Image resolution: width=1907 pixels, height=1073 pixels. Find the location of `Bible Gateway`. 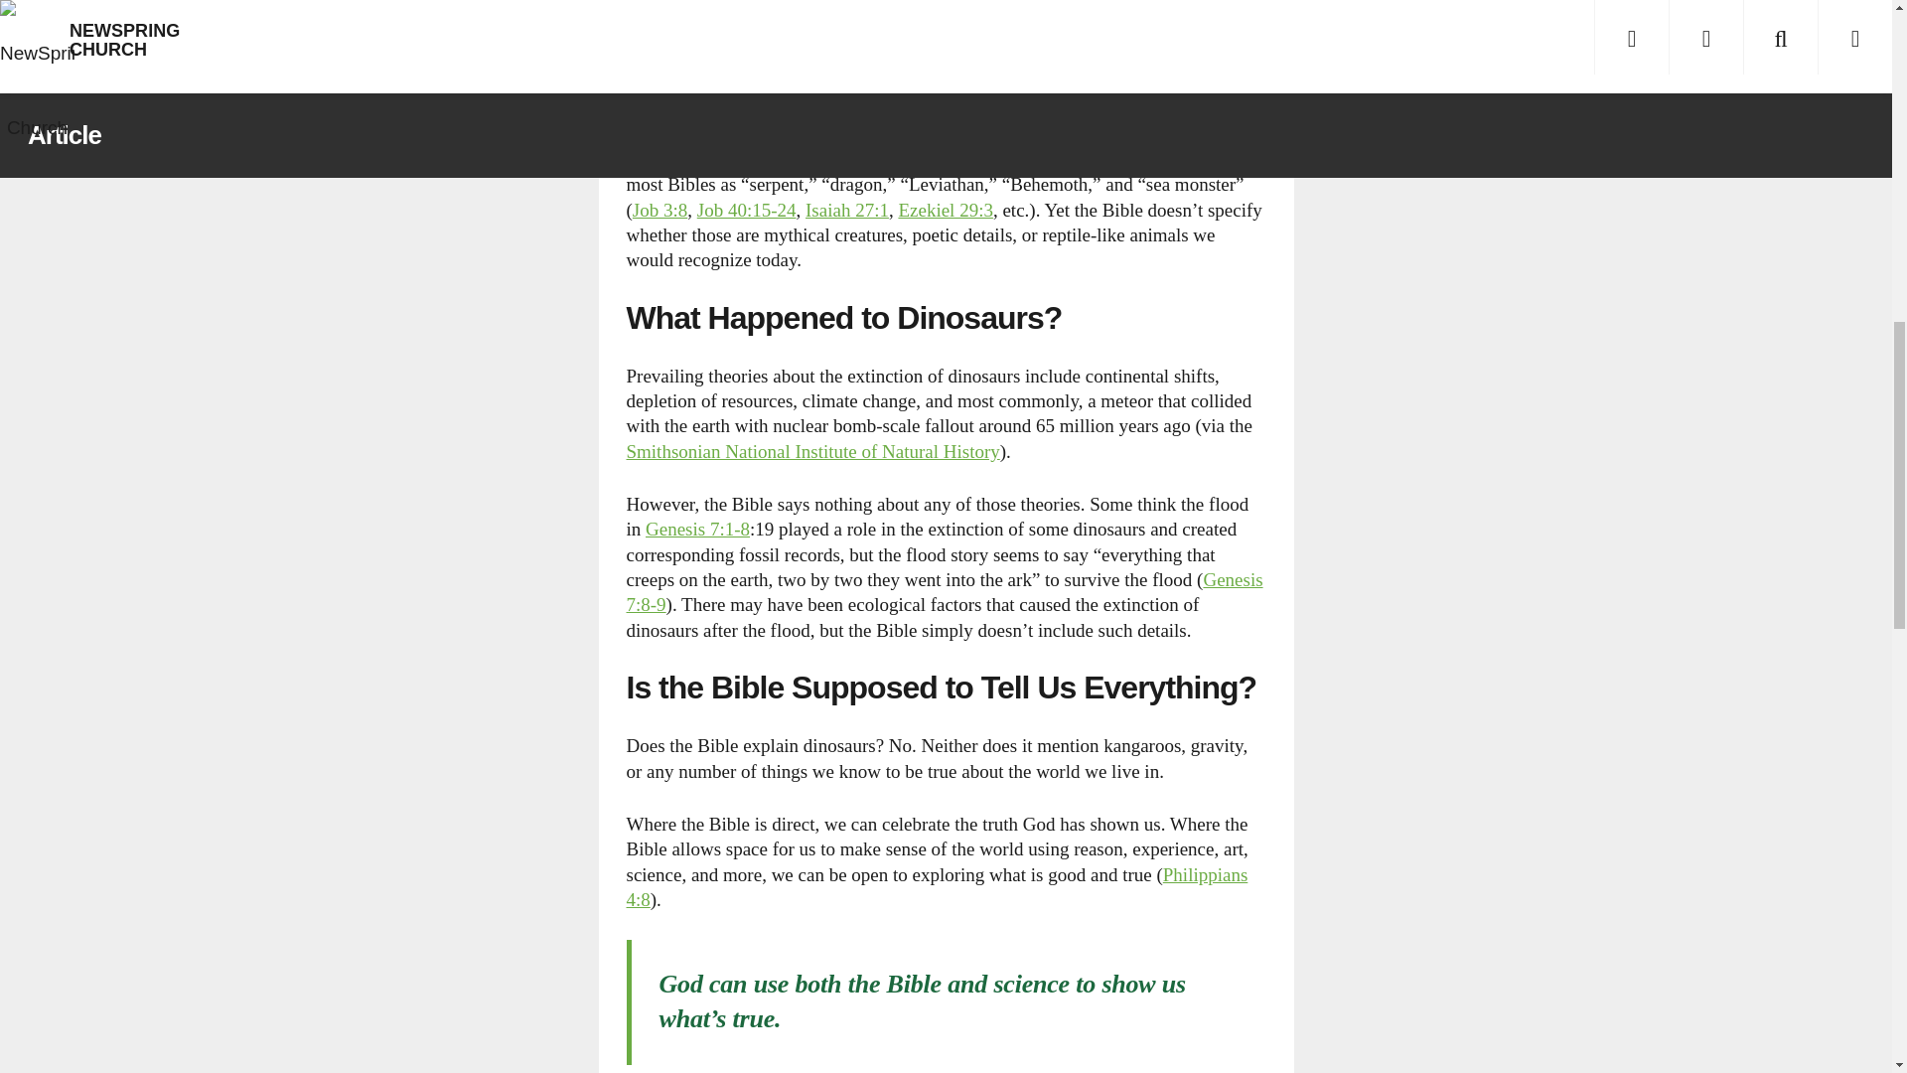

Bible Gateway is located at coordinates (936, 886).